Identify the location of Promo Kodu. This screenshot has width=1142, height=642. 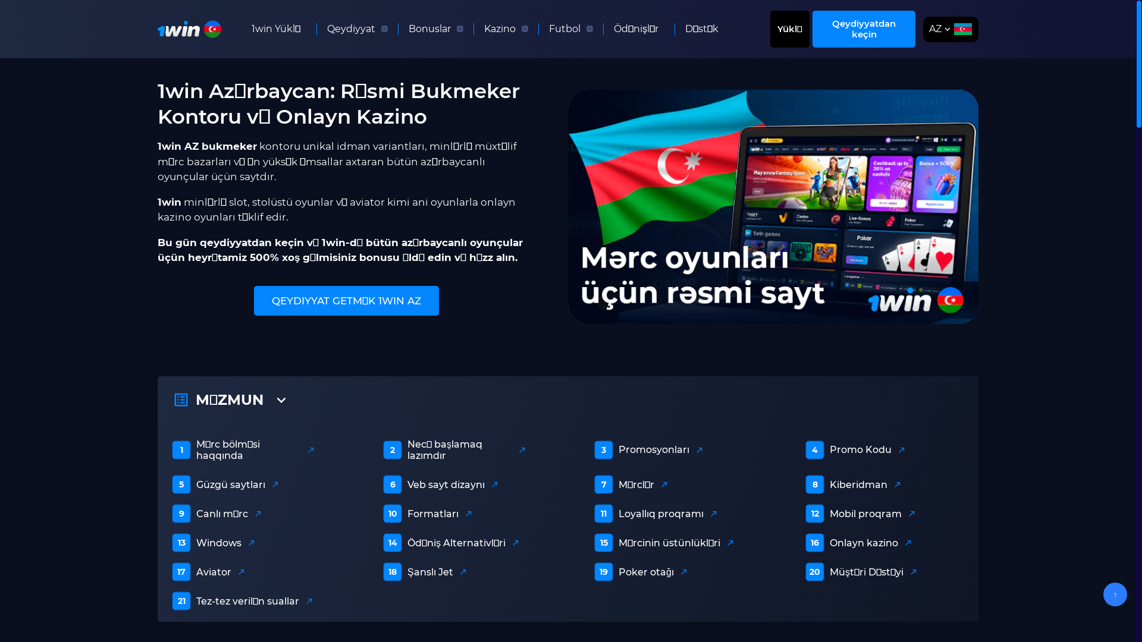
(864, 449).